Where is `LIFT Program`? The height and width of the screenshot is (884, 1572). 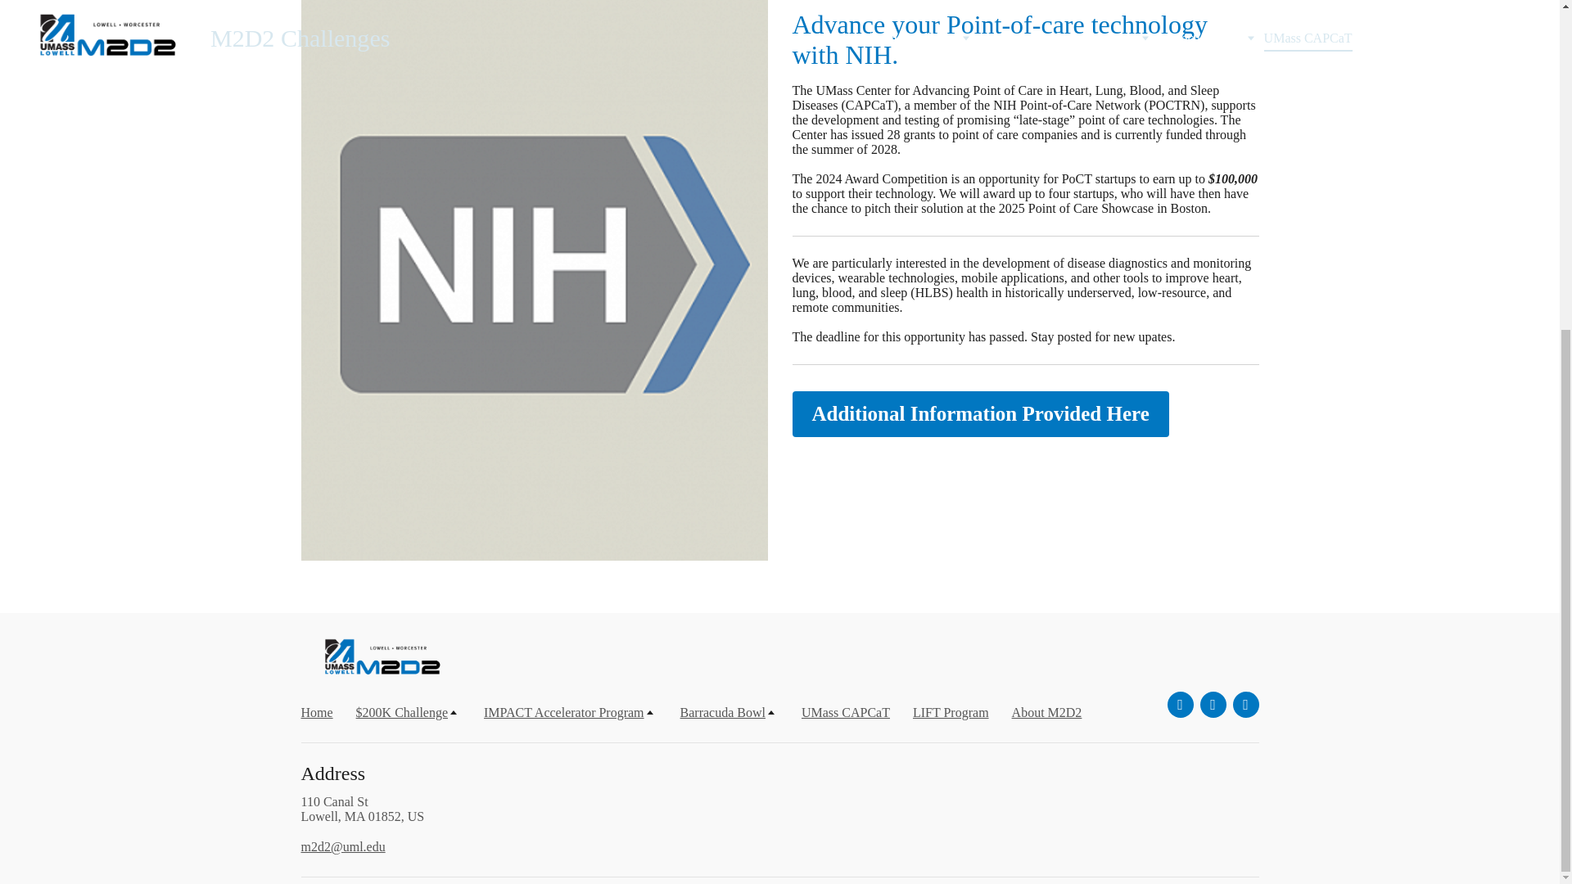
LIFT Program is located at coordinates (951, 712).